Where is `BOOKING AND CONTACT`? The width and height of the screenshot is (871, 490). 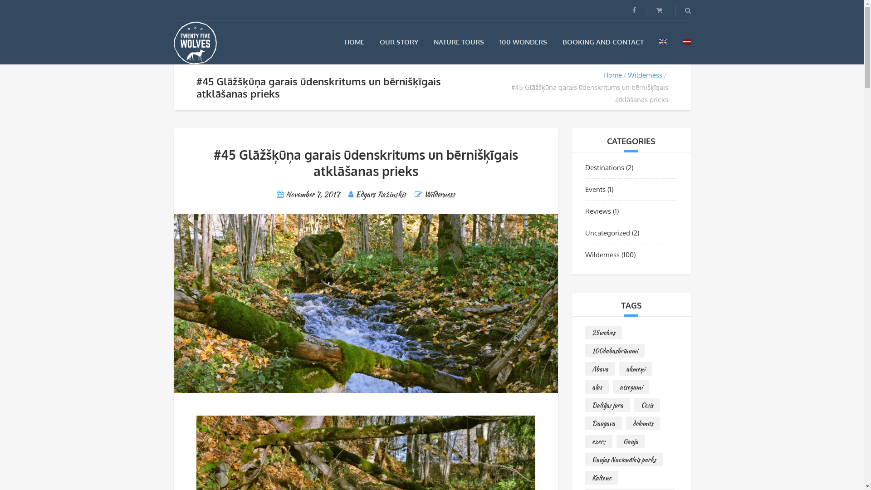
BOOKING AND CONTACT is located at coordinates (603, 42).